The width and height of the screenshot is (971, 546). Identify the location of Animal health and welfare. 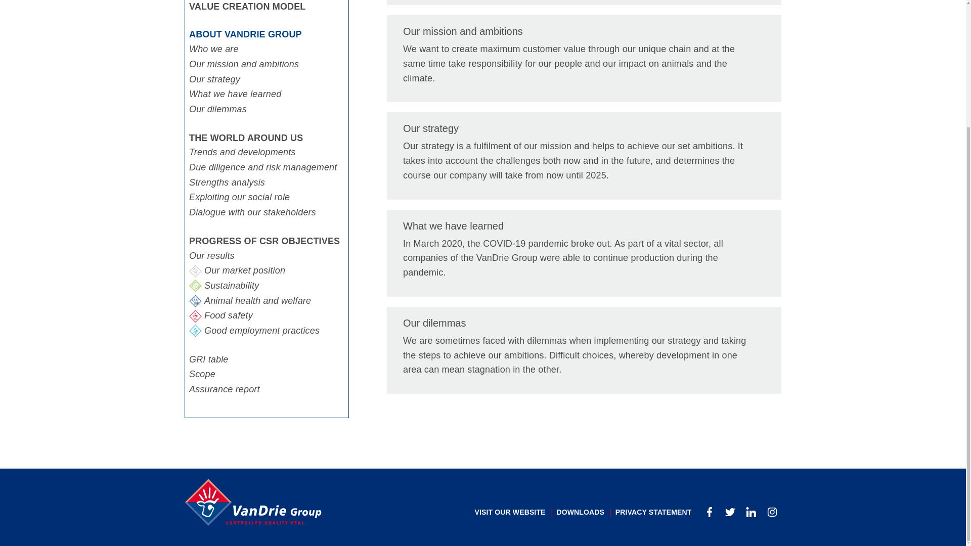
(267, 301).